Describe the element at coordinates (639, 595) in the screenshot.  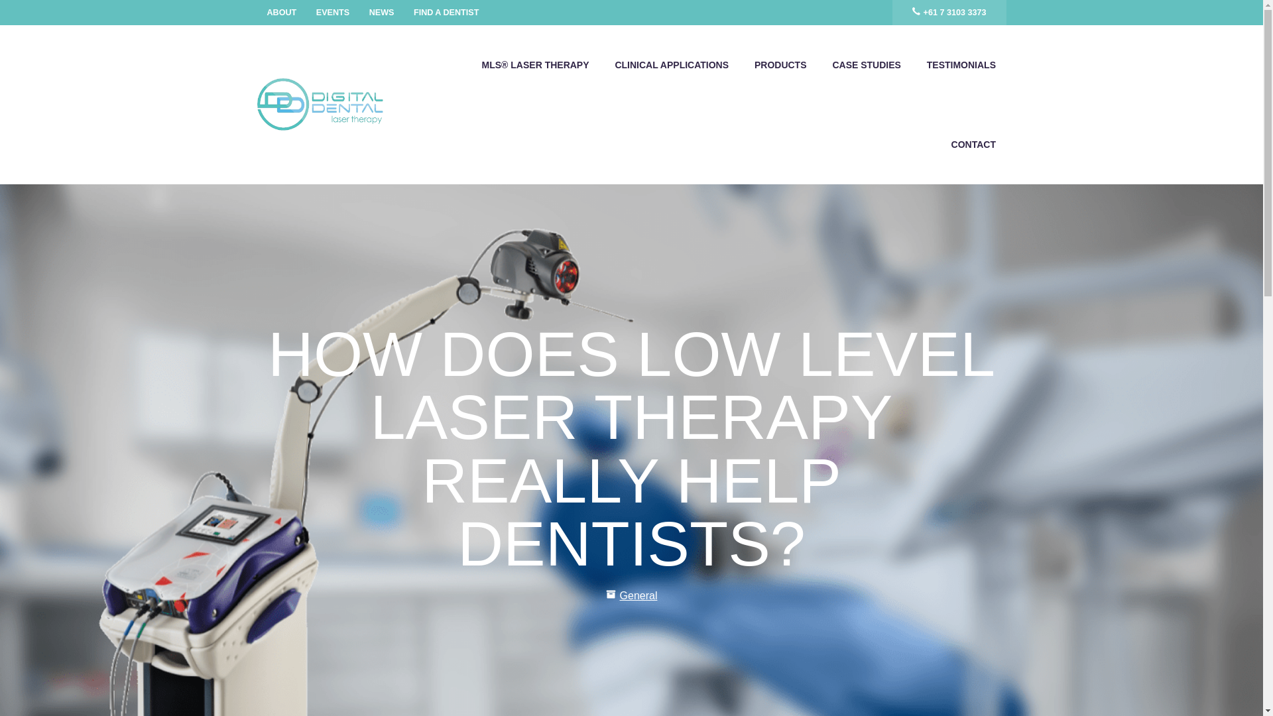
I see `General` at that location.